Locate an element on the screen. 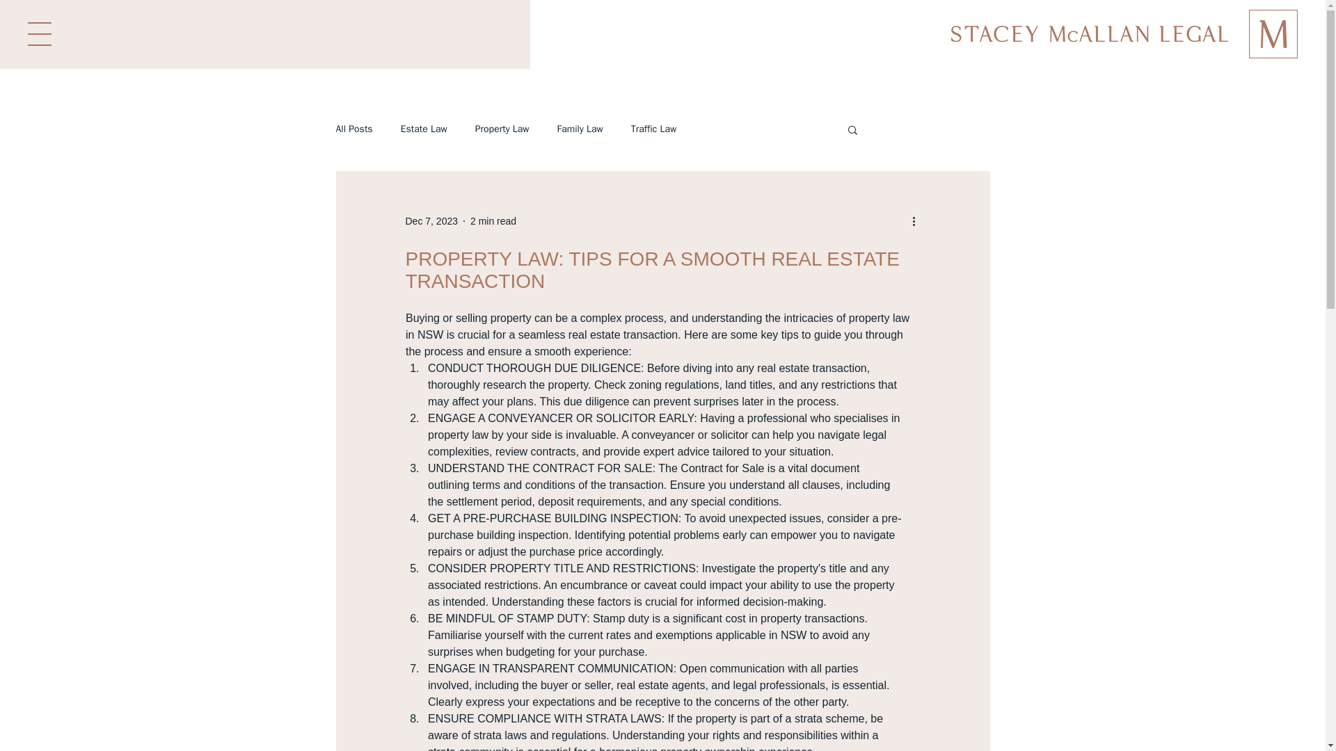 The width and height of the screenshot is (1336, 751). Family Law is located at coordinates (580, 129).